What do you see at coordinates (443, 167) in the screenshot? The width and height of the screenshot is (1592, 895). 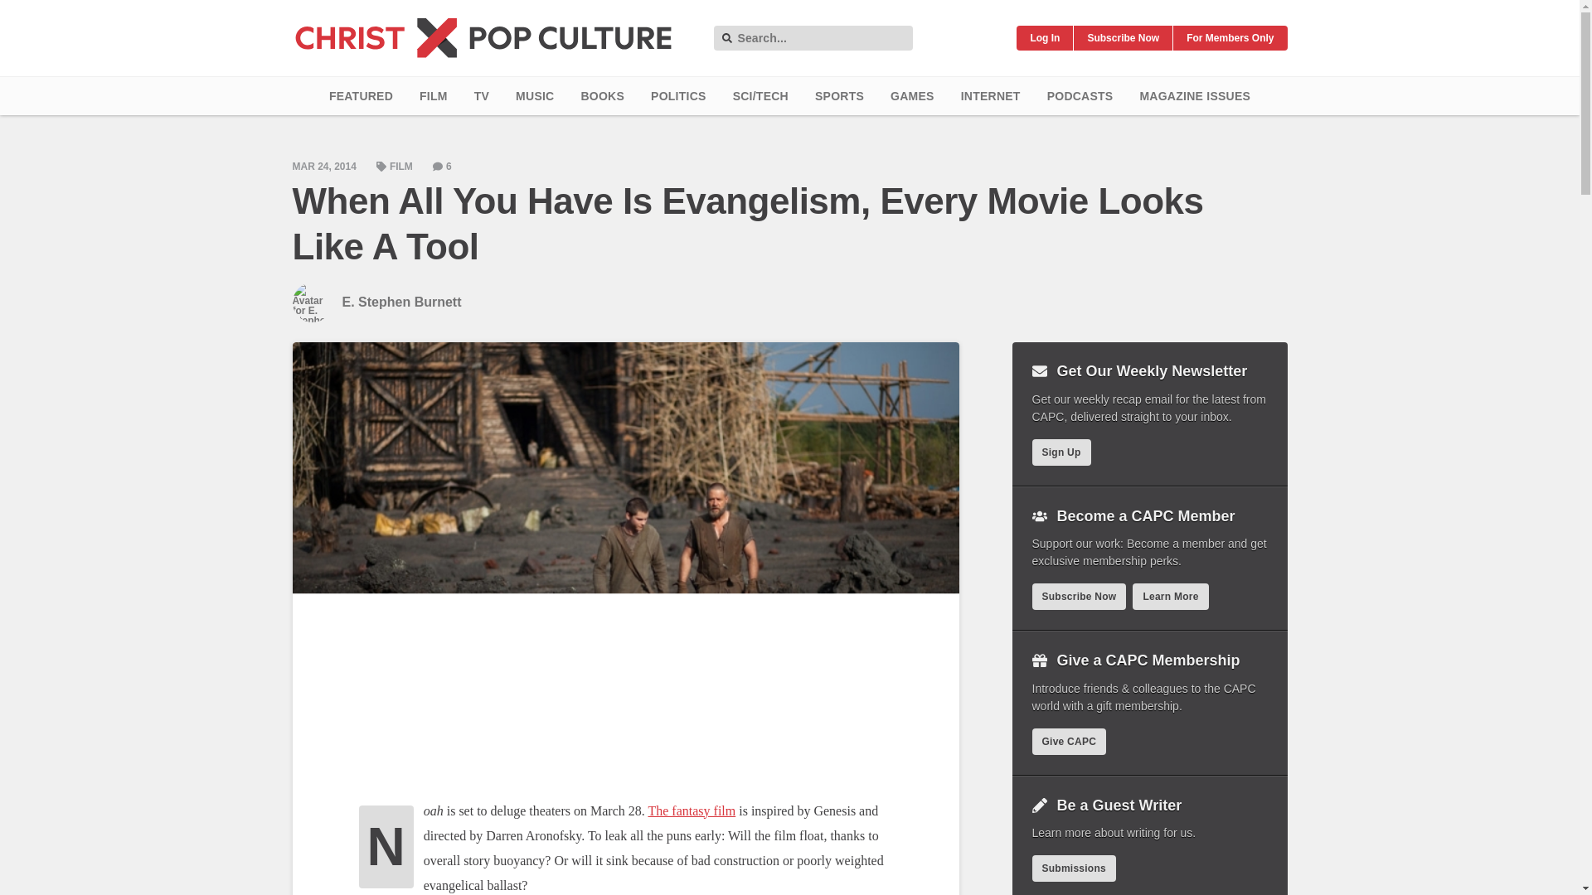 I see `6` at bounding box center [443, 167].